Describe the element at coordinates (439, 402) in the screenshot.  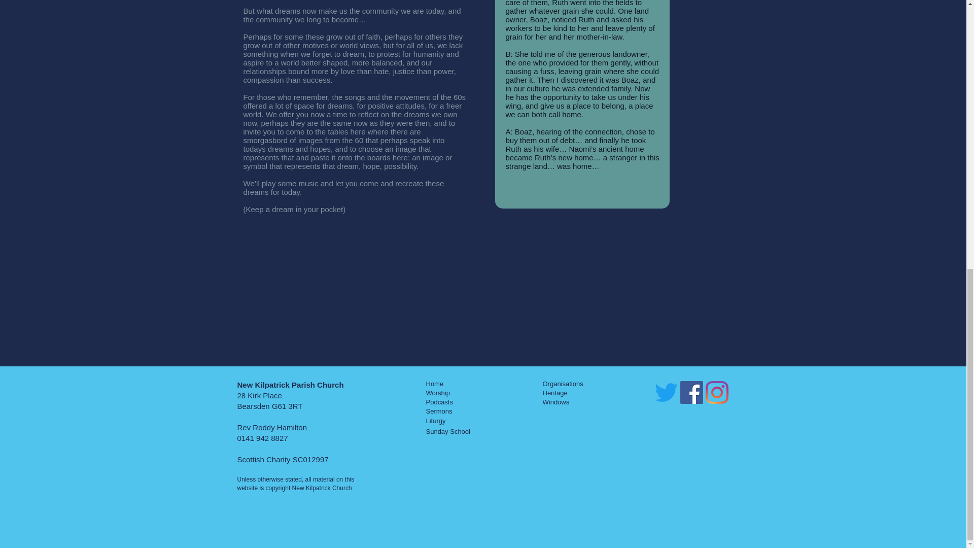
I see `Podcasts` at that location.